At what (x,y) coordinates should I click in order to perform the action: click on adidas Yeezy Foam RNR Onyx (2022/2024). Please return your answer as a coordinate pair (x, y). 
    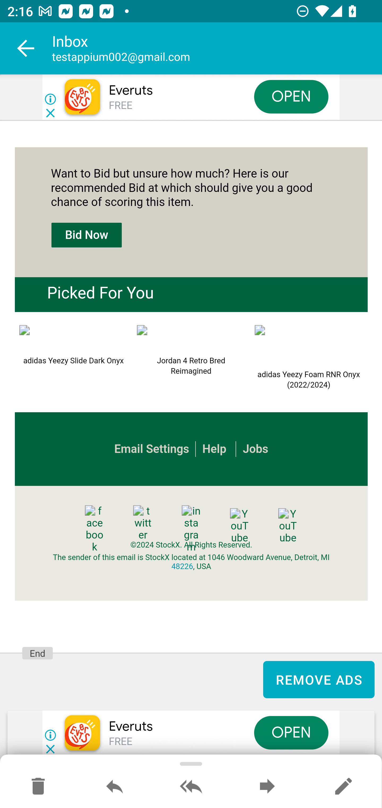
    Looking at the image, I should click on (309, 346).